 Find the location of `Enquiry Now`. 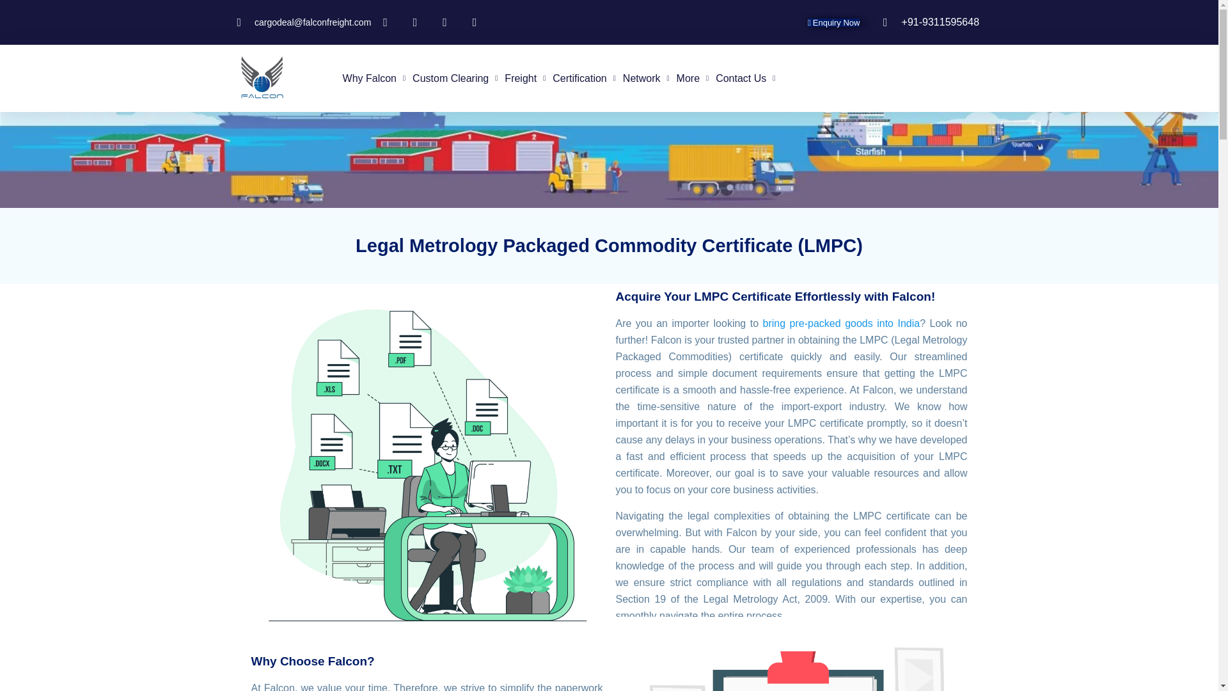

Enquiry Now is located at coordinates (834, 23).